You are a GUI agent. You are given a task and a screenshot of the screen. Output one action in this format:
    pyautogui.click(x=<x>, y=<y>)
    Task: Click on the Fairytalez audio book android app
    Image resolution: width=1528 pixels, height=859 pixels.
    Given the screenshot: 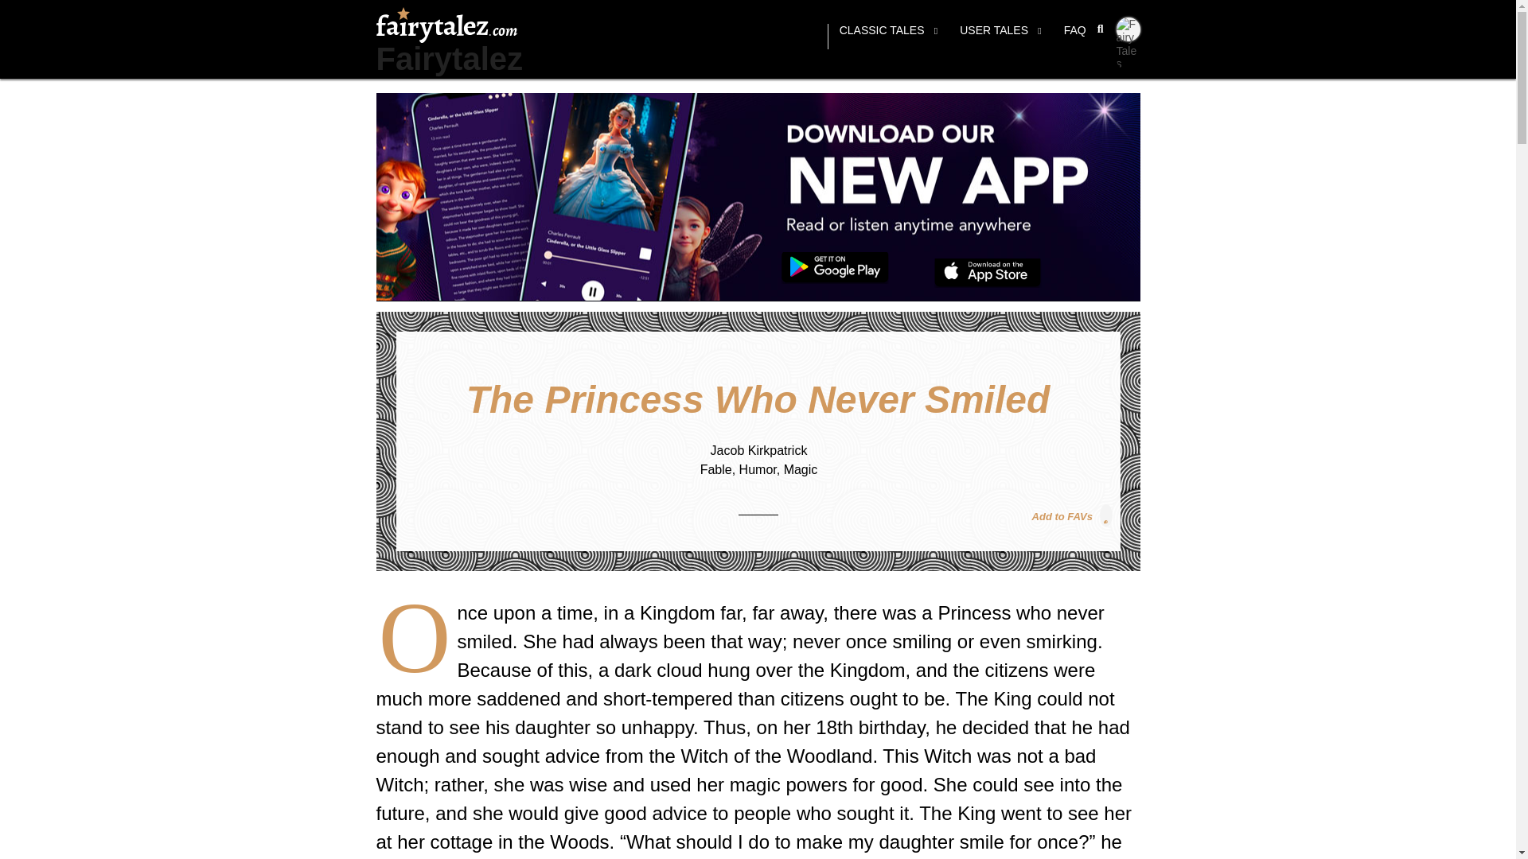 What is the action you would take?
    pyautogui.click(x=835, y=268)
    